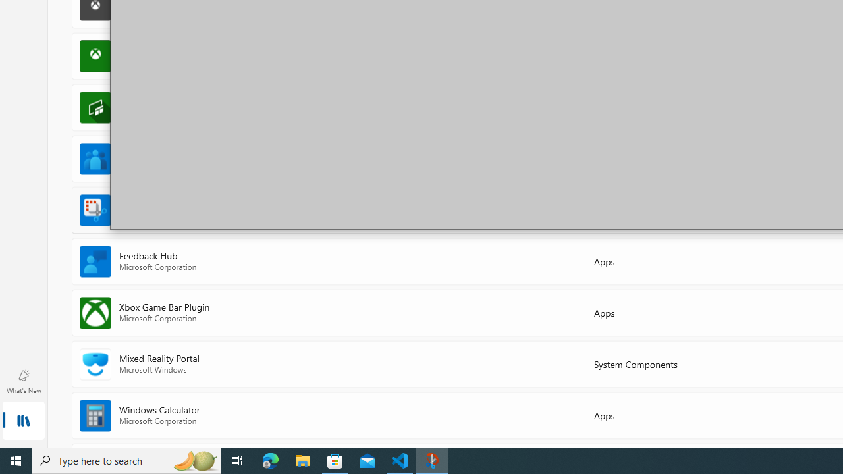 The width and height of the screenshot is (843, 474). Describe the element at coordinates (432, 461) in the screenshot. I see `Snip & Sketch - 1 running window` at that location.